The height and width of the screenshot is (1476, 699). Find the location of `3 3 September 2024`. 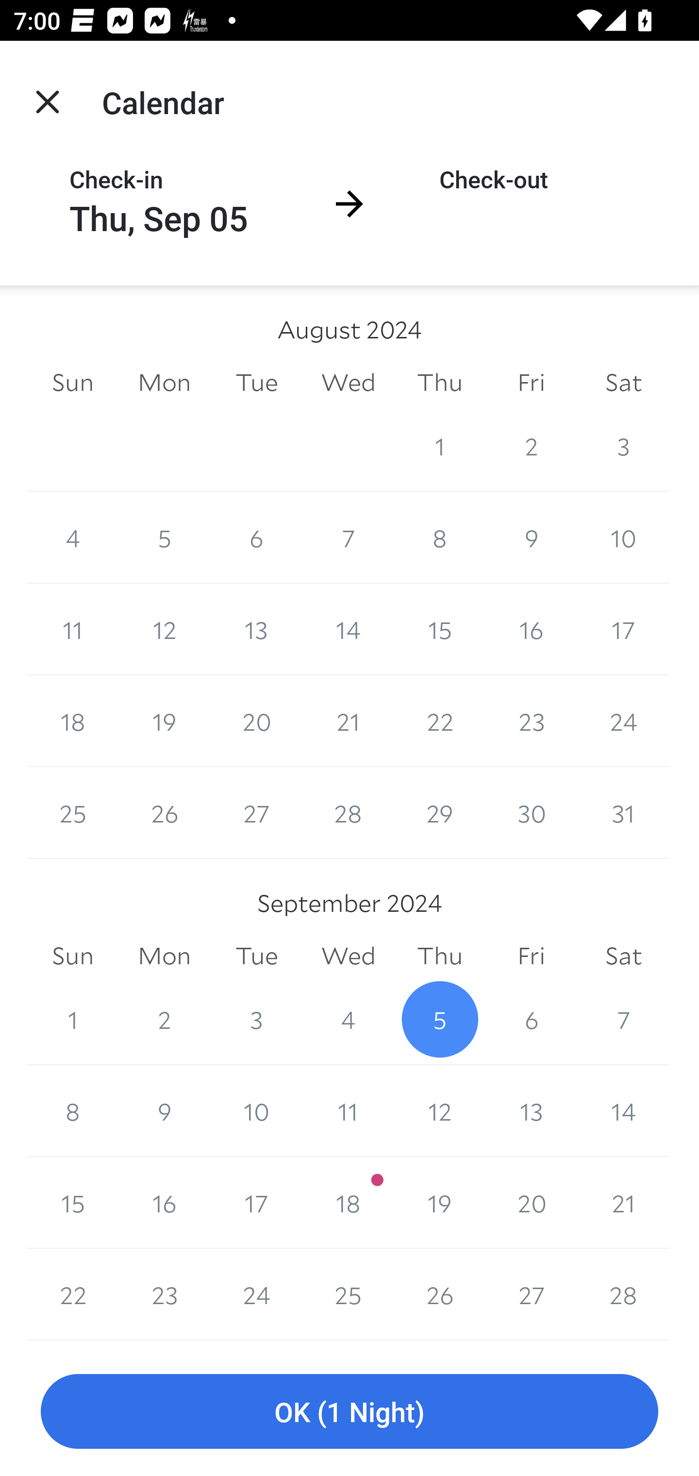

3 3 September 2024 is located at coordinates (256, 1020).